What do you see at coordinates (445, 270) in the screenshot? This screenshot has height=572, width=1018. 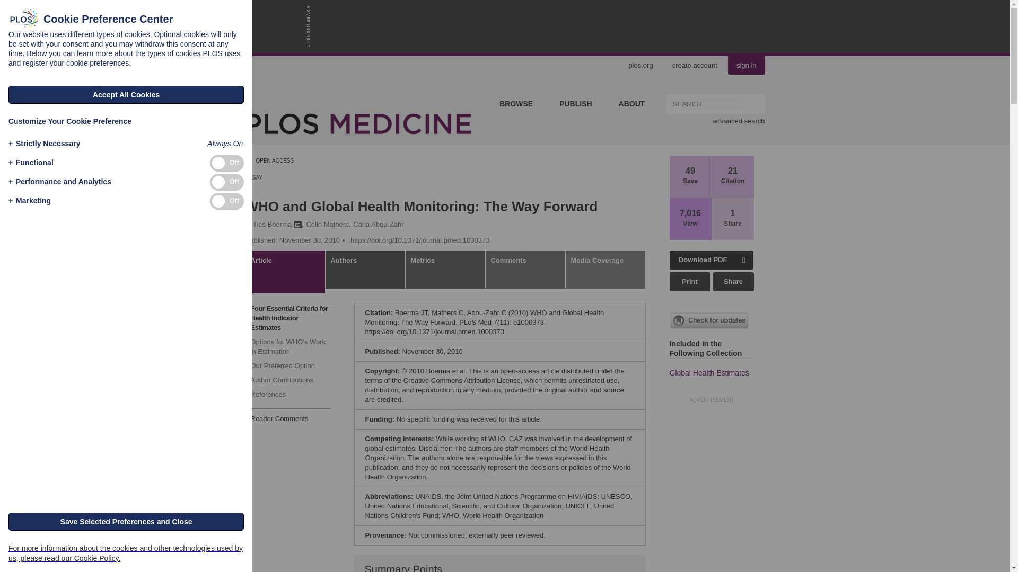 I see `Metrics` at bounding box center [445, 270].